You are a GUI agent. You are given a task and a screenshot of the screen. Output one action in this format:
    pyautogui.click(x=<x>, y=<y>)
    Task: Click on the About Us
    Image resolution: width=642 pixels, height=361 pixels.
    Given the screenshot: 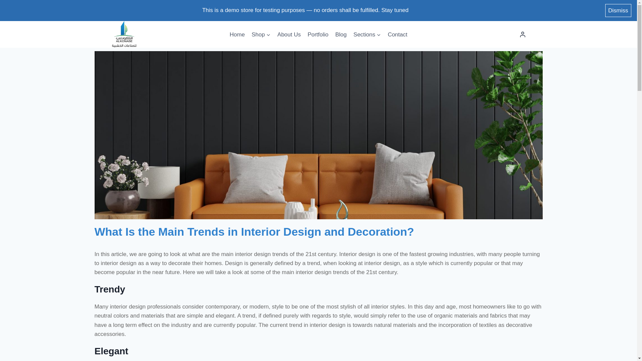 What is the action you would take?
    pyautogui.click(x=289, y=34)
    